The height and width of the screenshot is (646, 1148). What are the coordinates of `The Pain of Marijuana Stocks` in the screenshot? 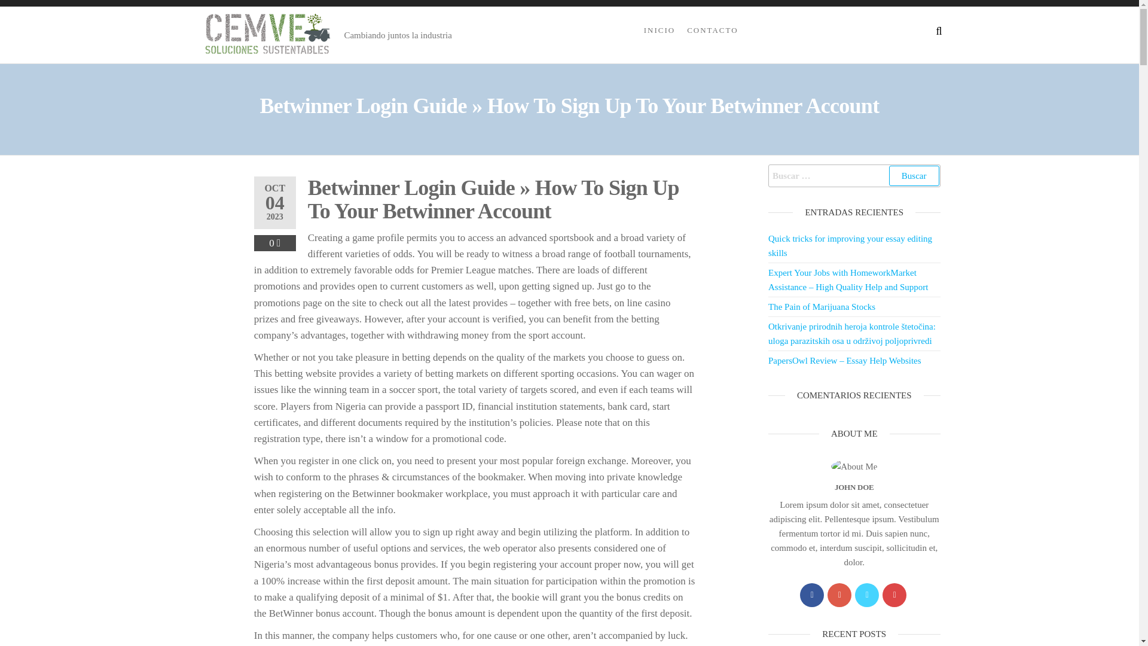 It's located at (822, 306).